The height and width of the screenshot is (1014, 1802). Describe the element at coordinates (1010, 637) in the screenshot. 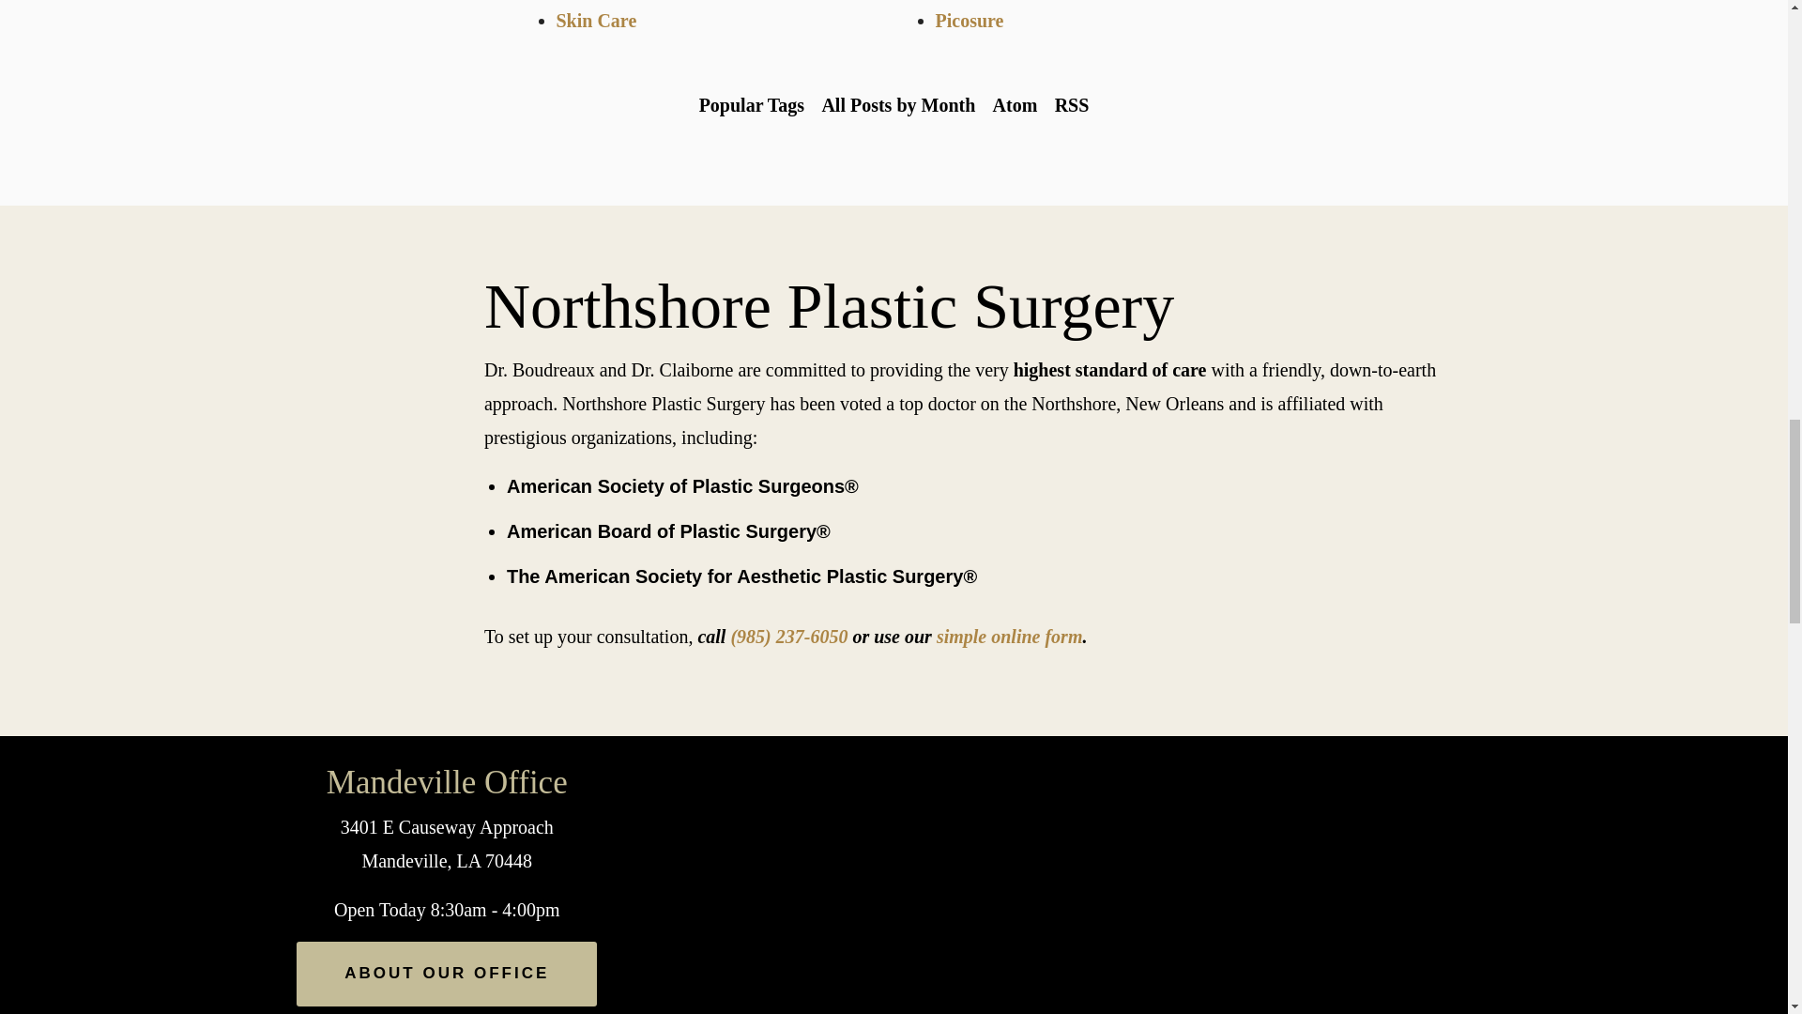

I see `simple online form` at that location.